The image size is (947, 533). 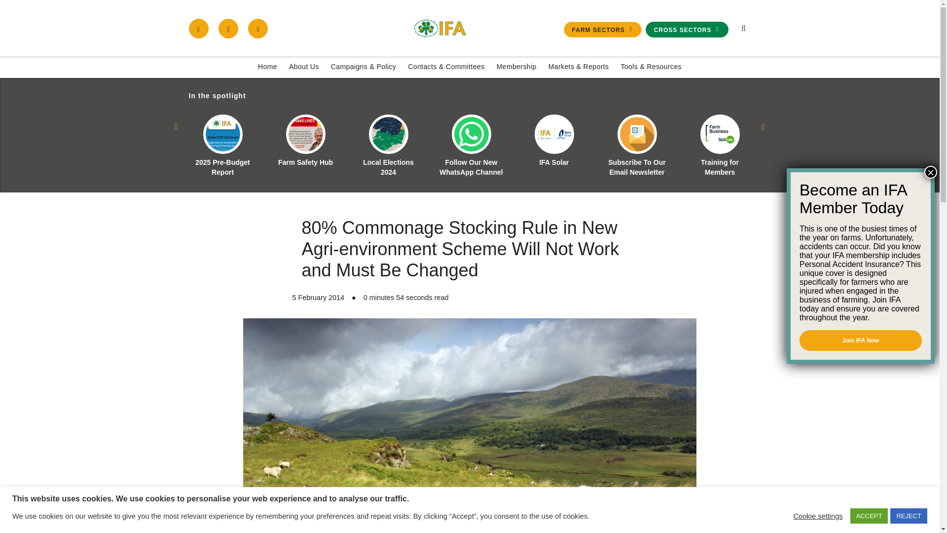 What do you see at coordinates (687, 30) in the screenshot?
I see `CROSS SECTORS` at bounding box center [687, 30].